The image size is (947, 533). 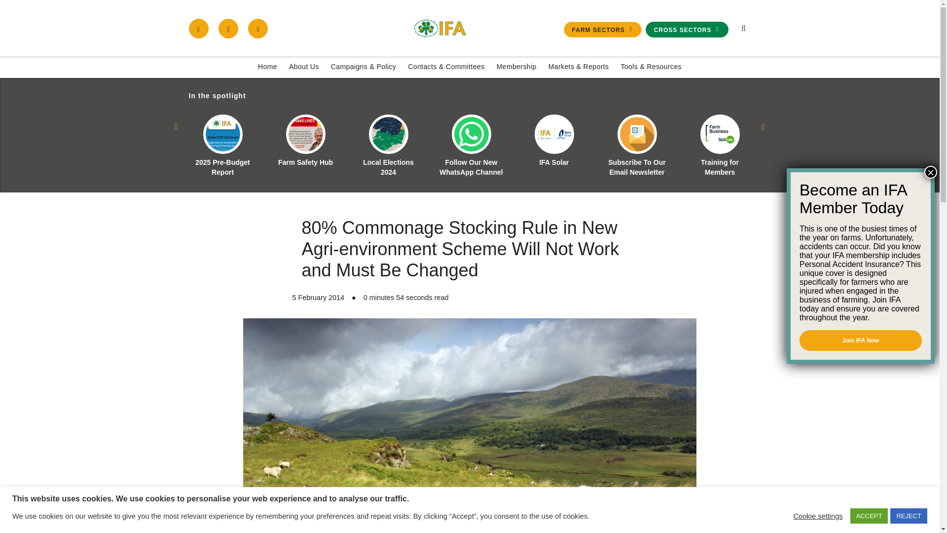 What do you see at coordinates (687, 30) in the screenshot?
I see `CROSS SECTORS` at bounding box center [687, 30].